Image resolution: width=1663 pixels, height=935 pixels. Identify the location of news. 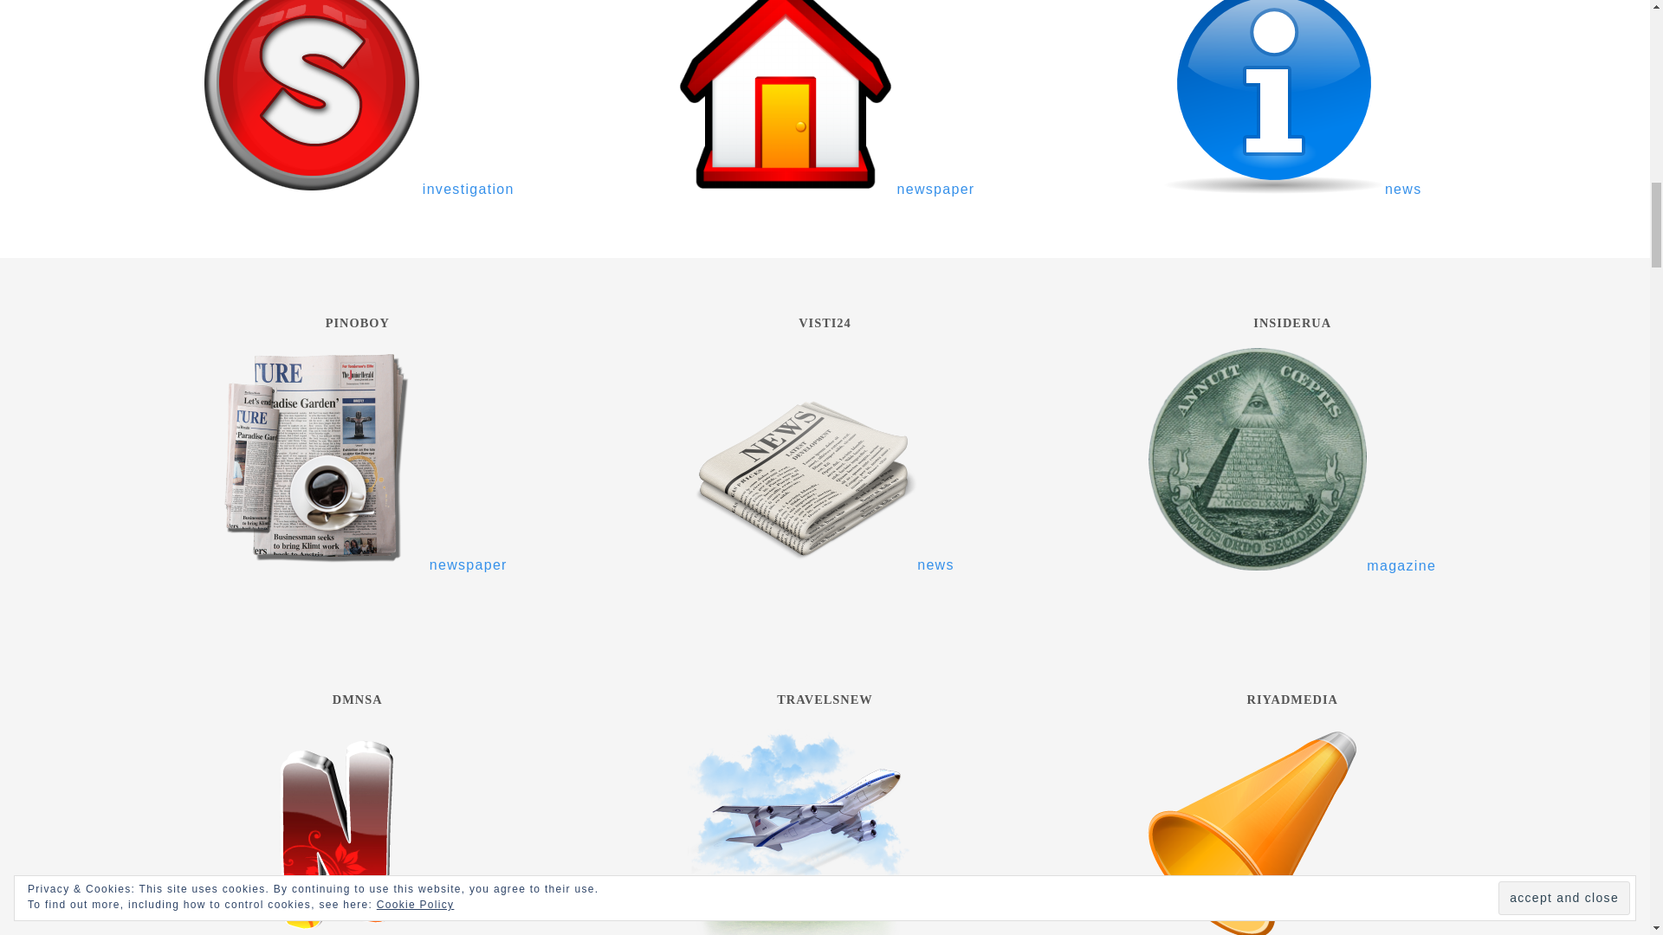
(1292, 189).